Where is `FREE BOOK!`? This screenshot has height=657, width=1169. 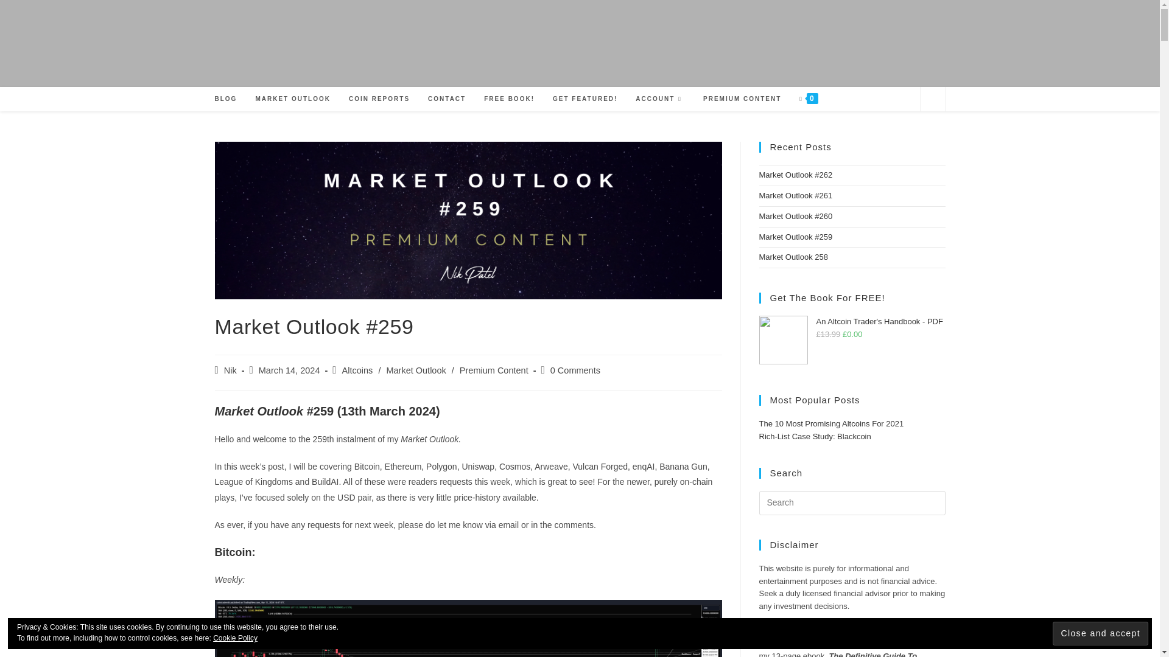
FREE BOOK! is located at coordinates (509, 99).